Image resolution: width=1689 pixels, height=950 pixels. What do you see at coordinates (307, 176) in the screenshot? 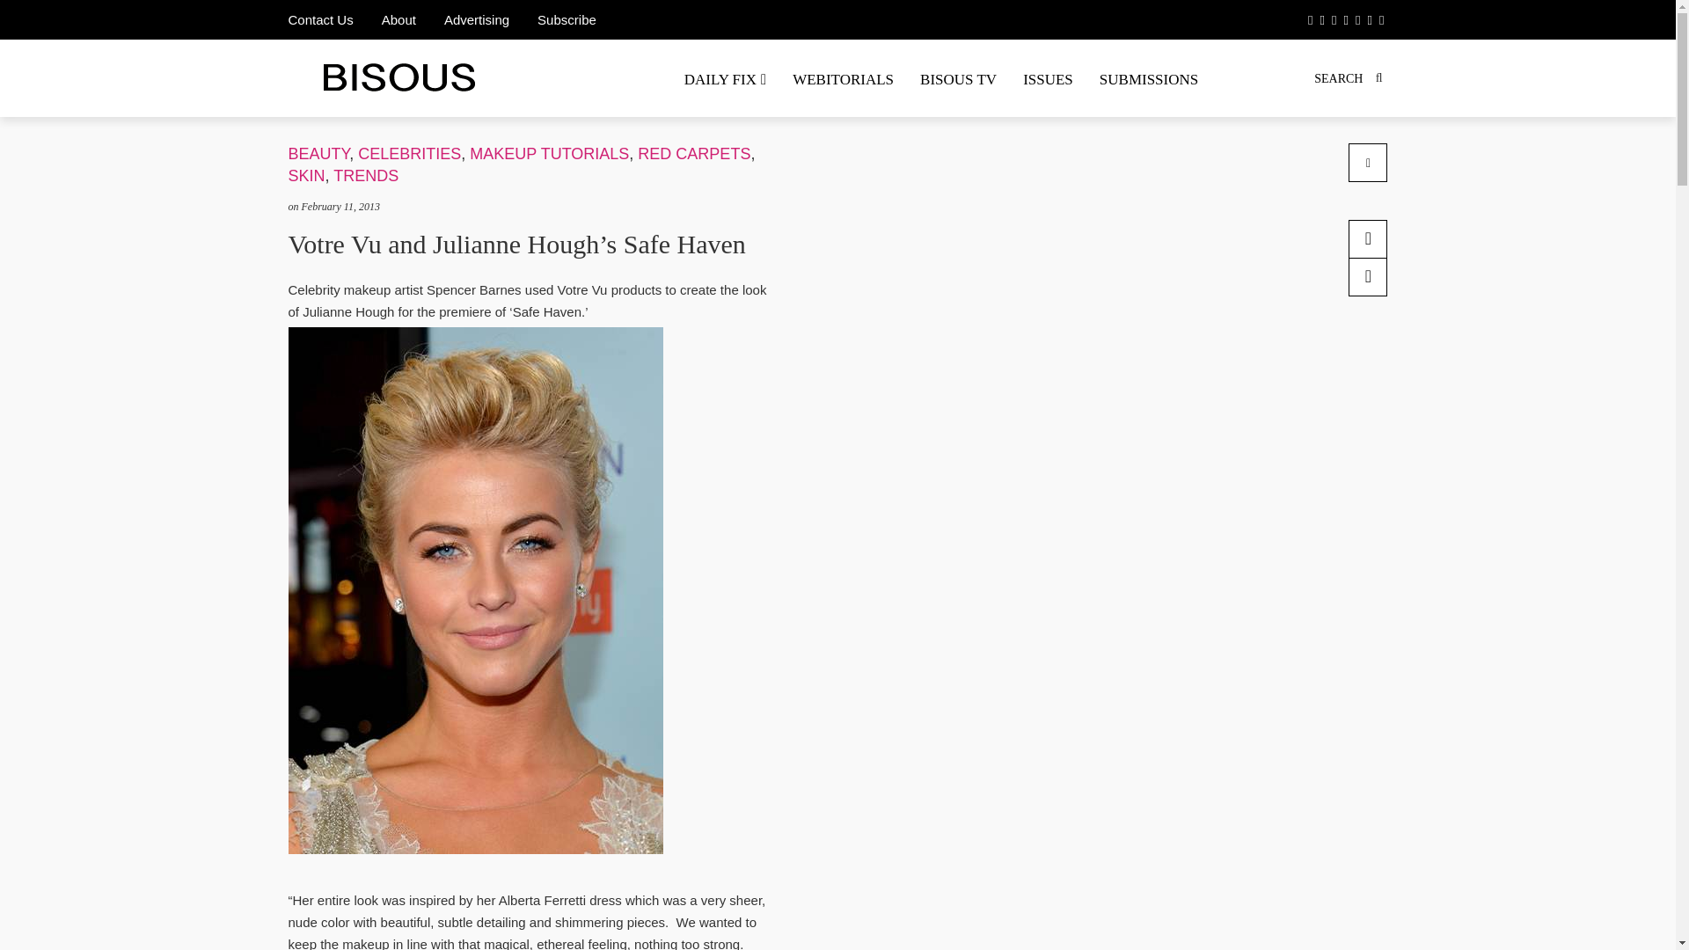
I see `SKIN` at bounding box center [307, 176].